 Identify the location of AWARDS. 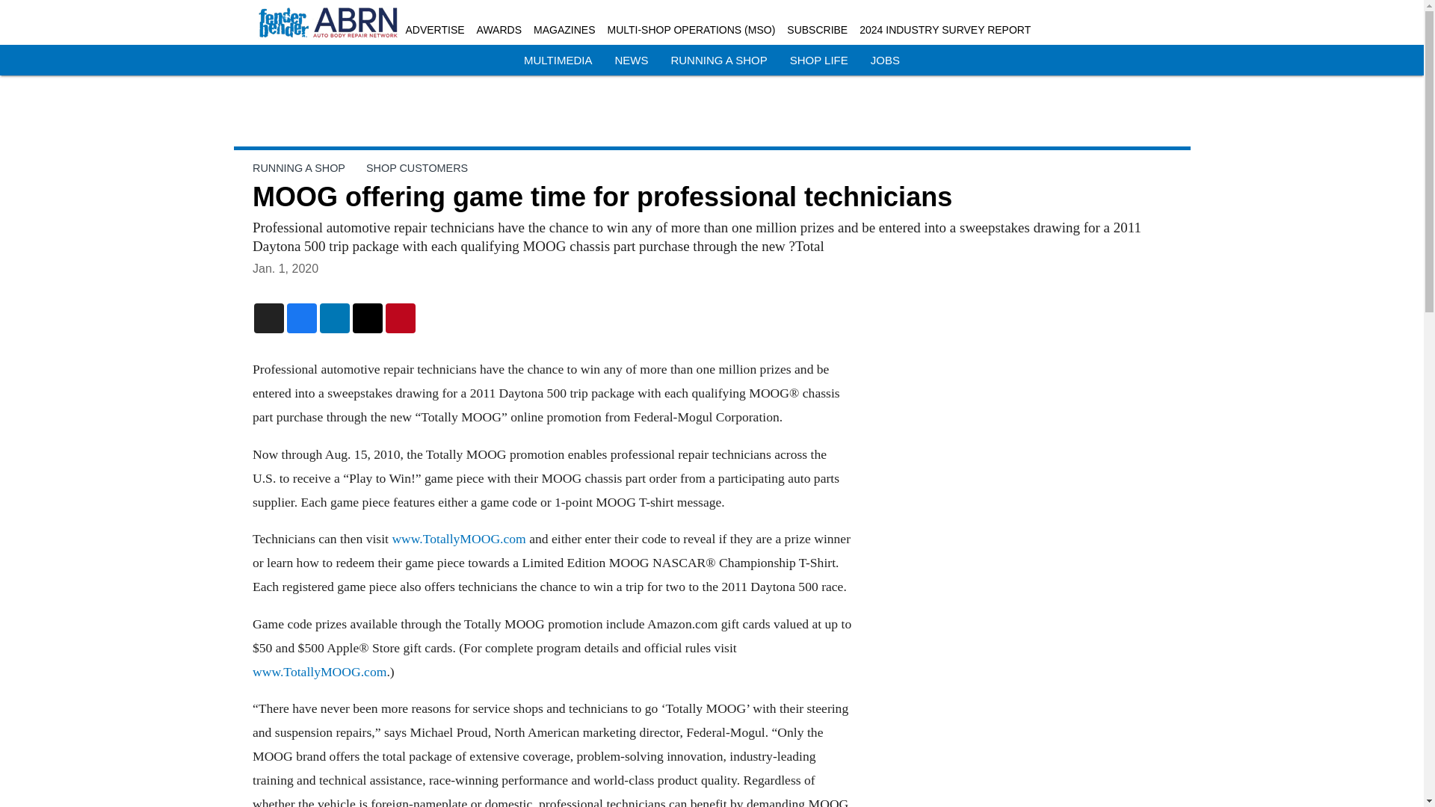
(499, 30).